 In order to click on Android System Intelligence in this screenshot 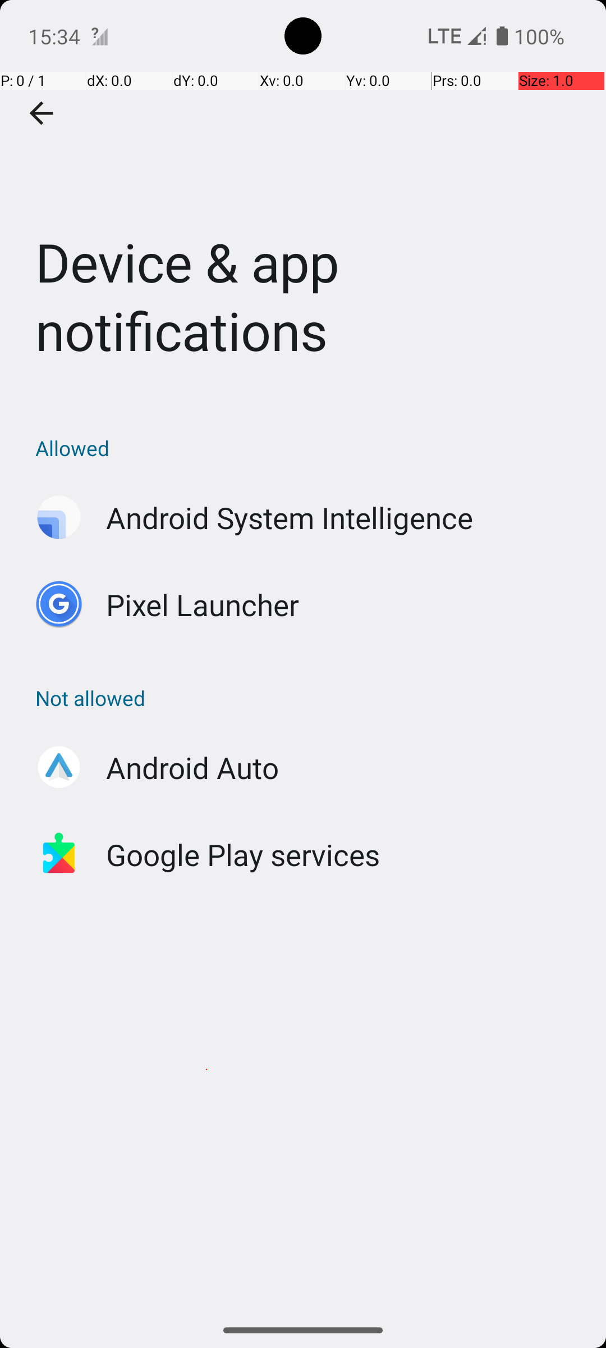, I will do `click(290, 518)`.